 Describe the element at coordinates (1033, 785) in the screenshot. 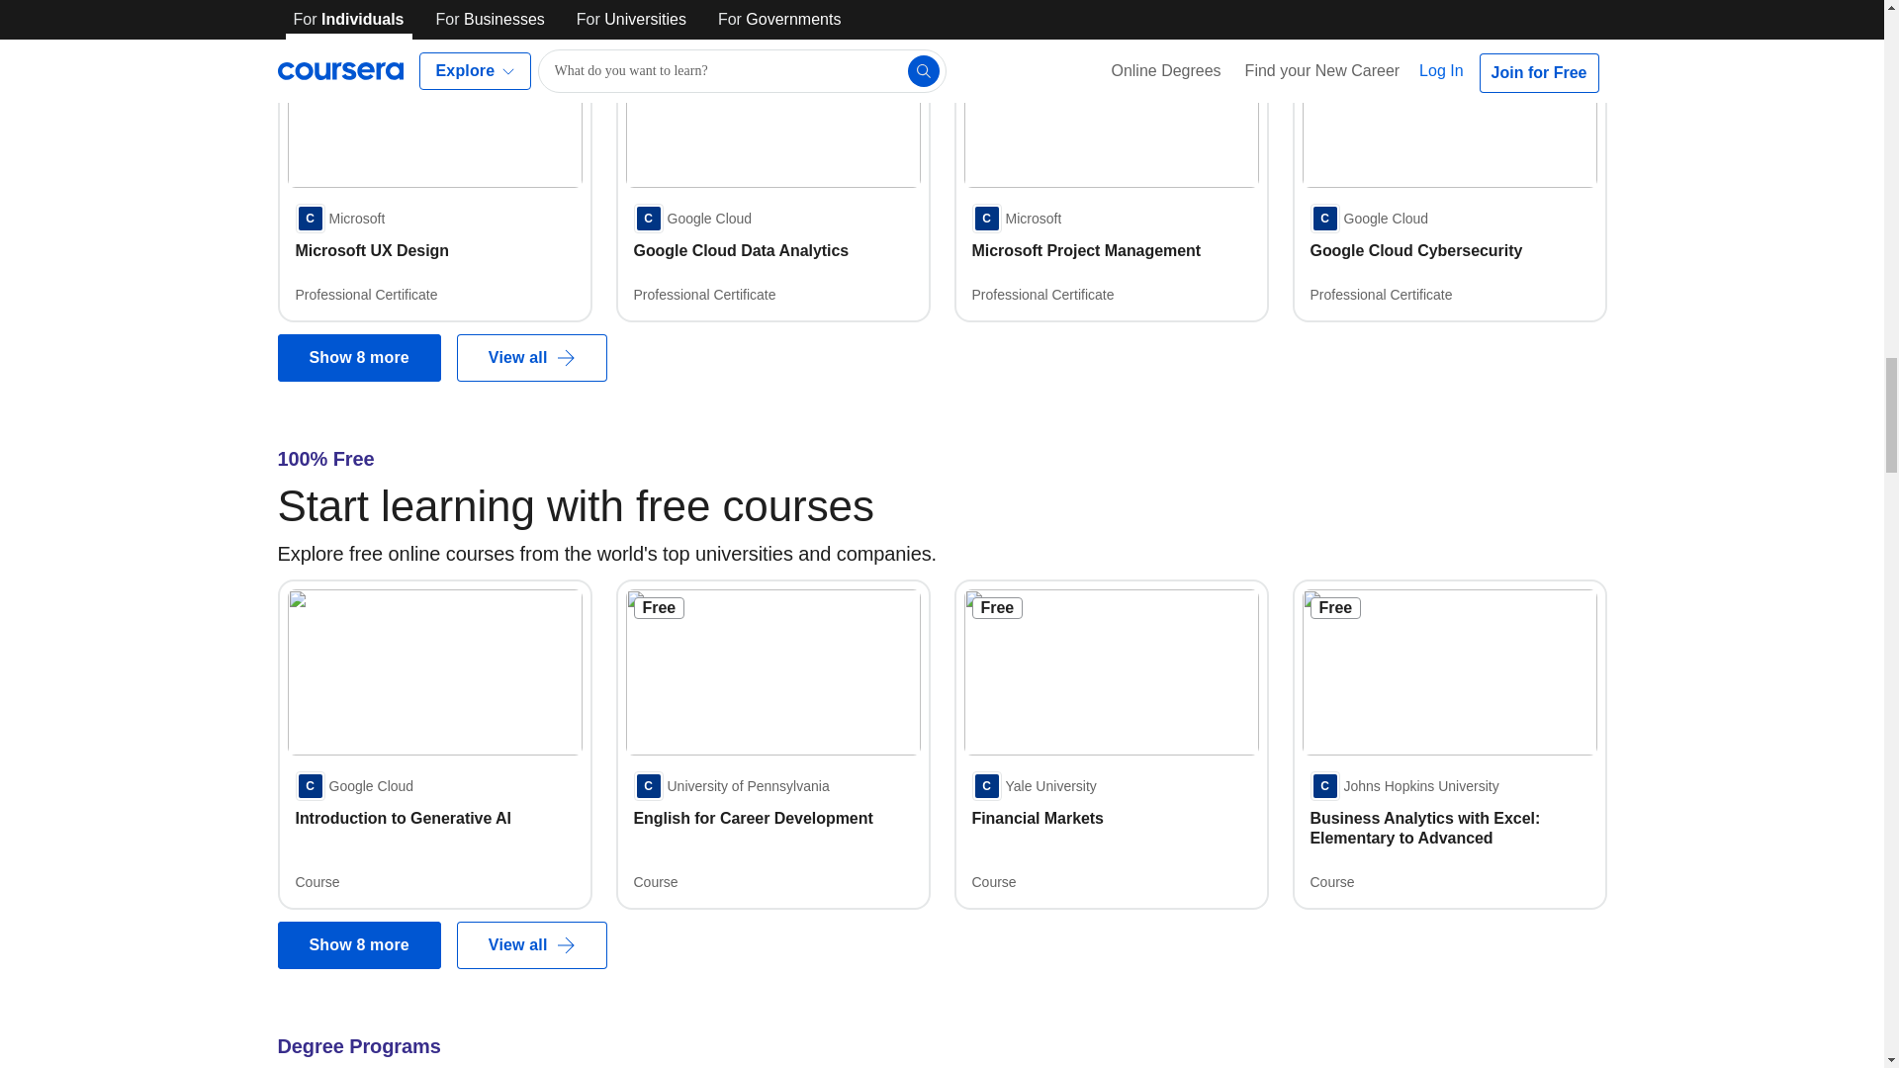

I see `Yale University` at that location.